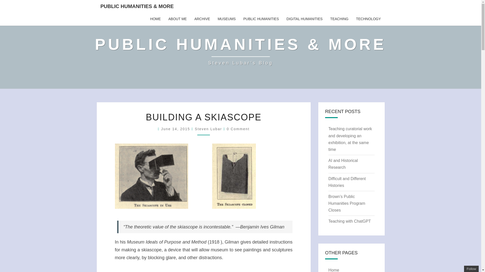  I want to click on View all posts by Steven Lubar, so click(208, 129).